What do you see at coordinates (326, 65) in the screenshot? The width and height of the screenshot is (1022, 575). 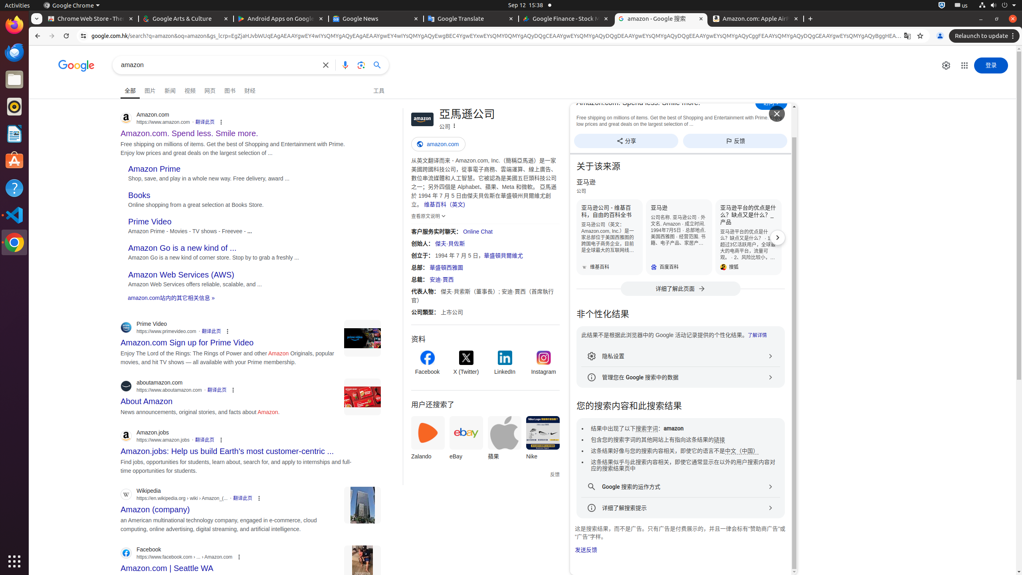 I see `清除` at bounding box center [326, 65].